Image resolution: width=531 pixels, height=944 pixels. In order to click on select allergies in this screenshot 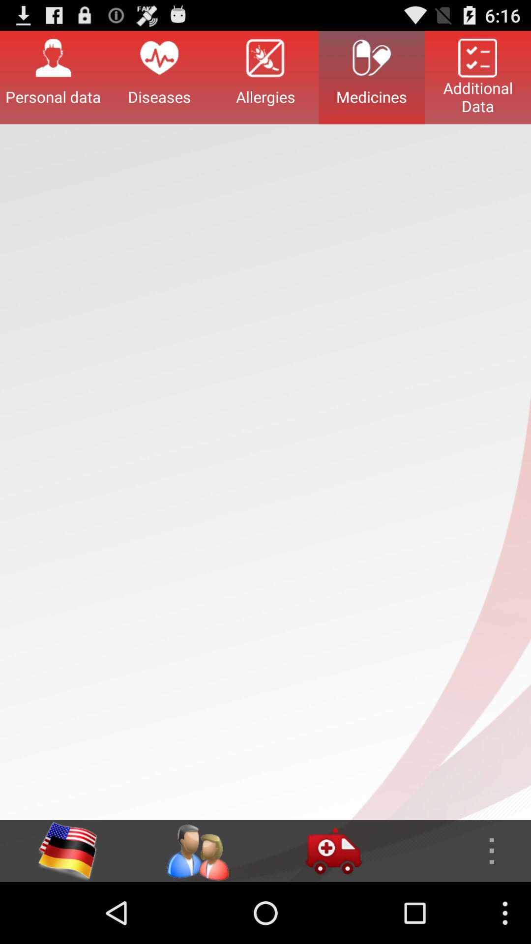, I will do `click(265, 77)`.